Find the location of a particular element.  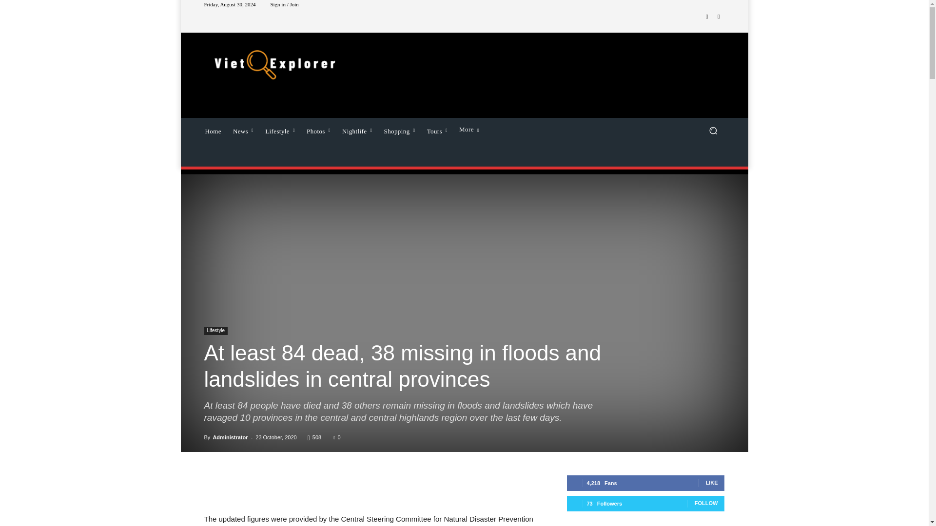

Twitter is located at coordinates (719, 17).